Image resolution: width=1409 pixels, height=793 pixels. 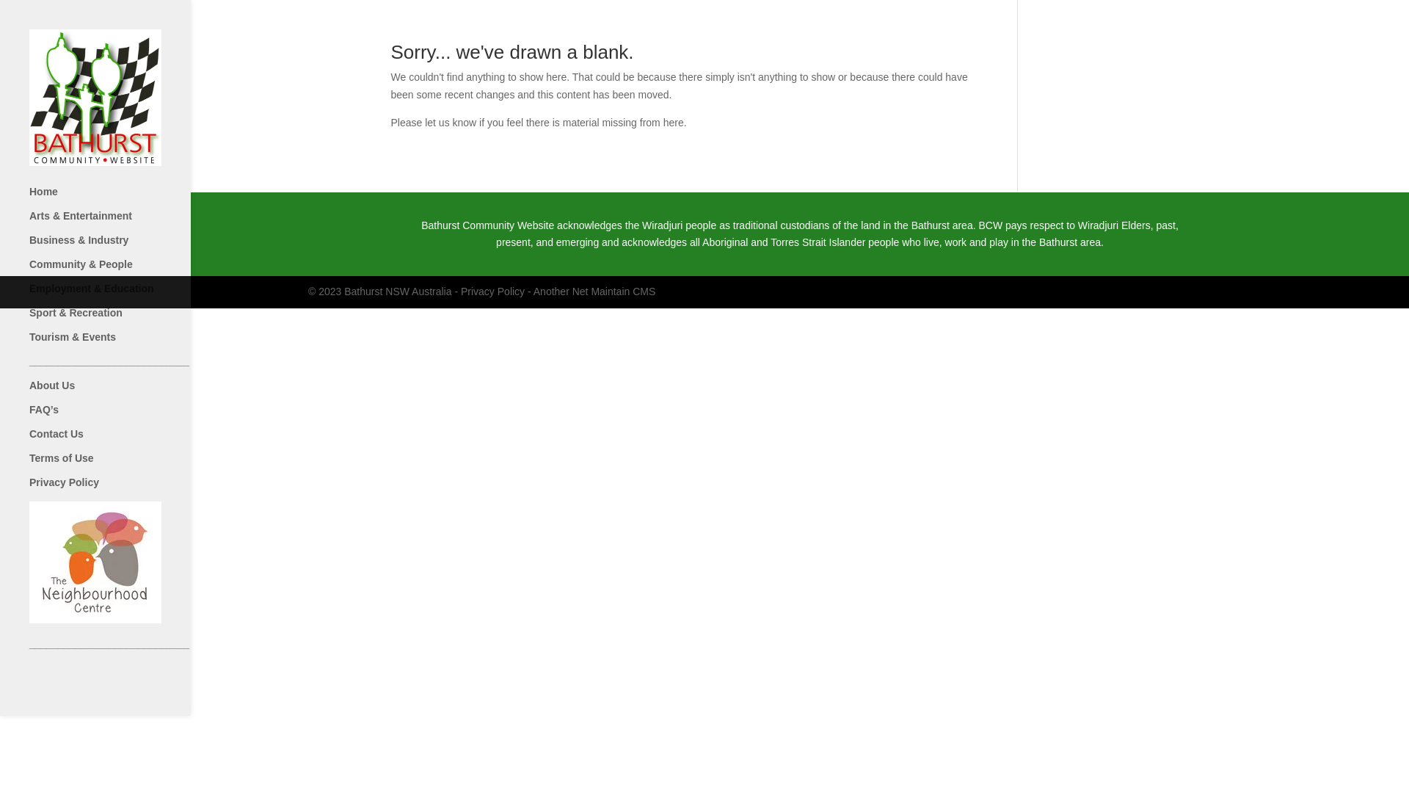 I want to click on Community & People, so click(x=124, y=270).